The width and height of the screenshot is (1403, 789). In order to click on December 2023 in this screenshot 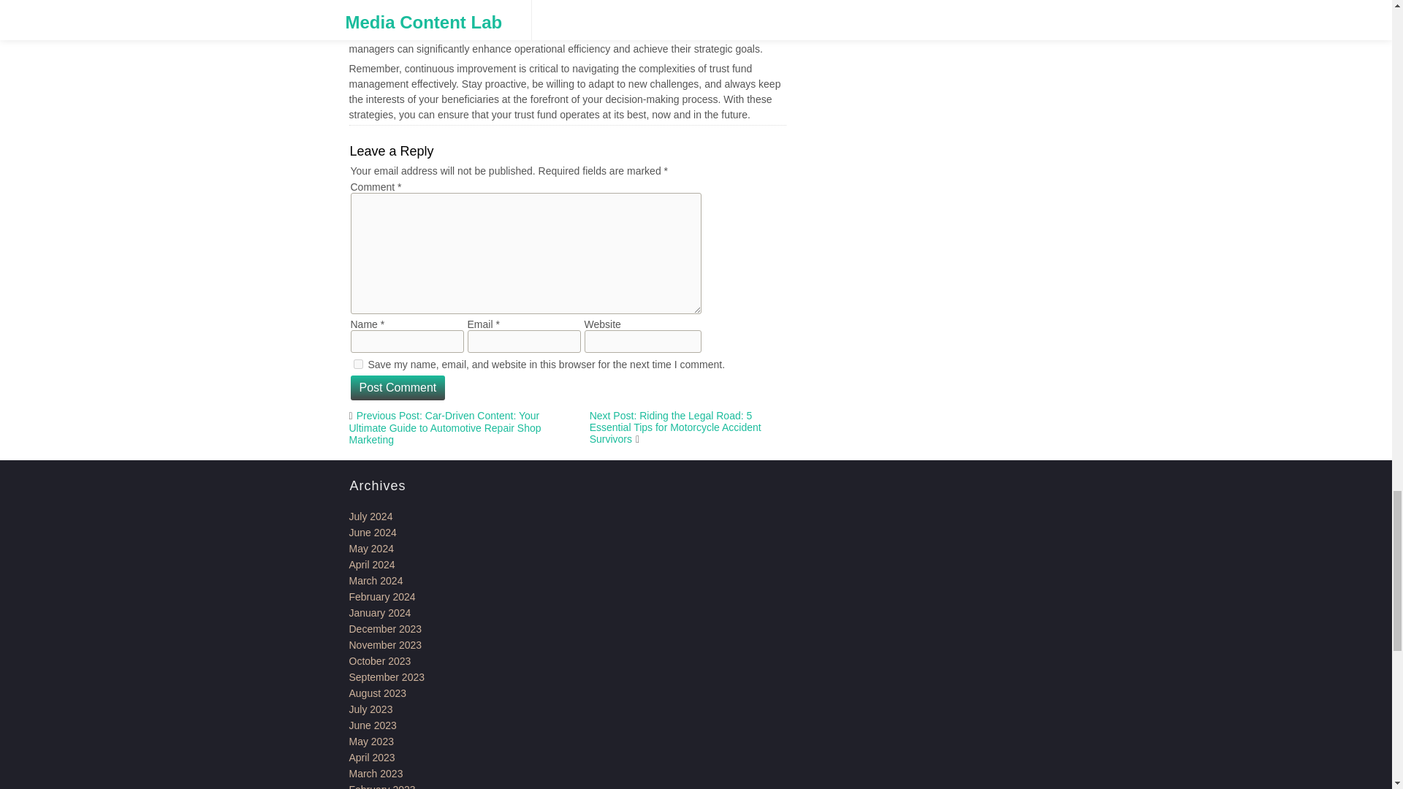, I will do `click(386, 629)`.